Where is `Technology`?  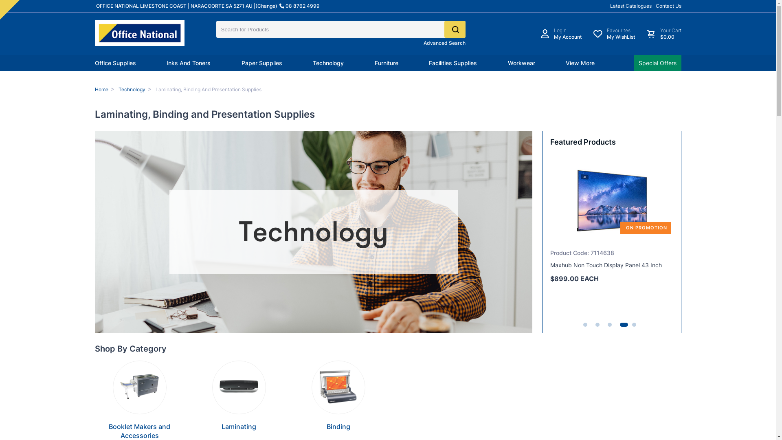 Technology is located at coordinates (132, 90).